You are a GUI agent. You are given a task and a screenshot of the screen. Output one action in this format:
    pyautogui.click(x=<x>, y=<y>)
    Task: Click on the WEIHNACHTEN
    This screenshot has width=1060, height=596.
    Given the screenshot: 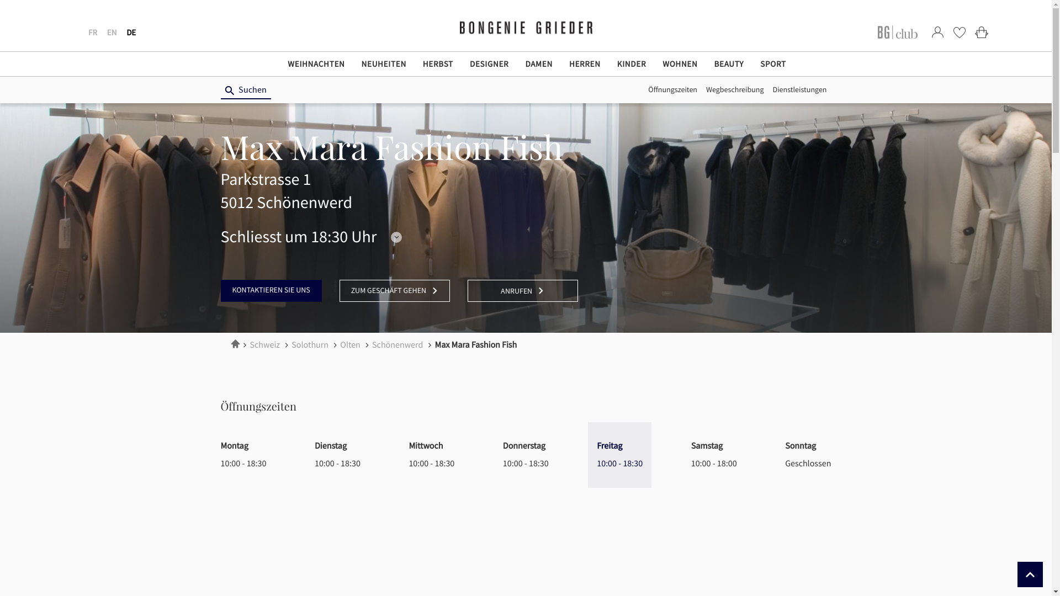 What is the action you would take?
    pyautogui.click(x=316, y=64)
    